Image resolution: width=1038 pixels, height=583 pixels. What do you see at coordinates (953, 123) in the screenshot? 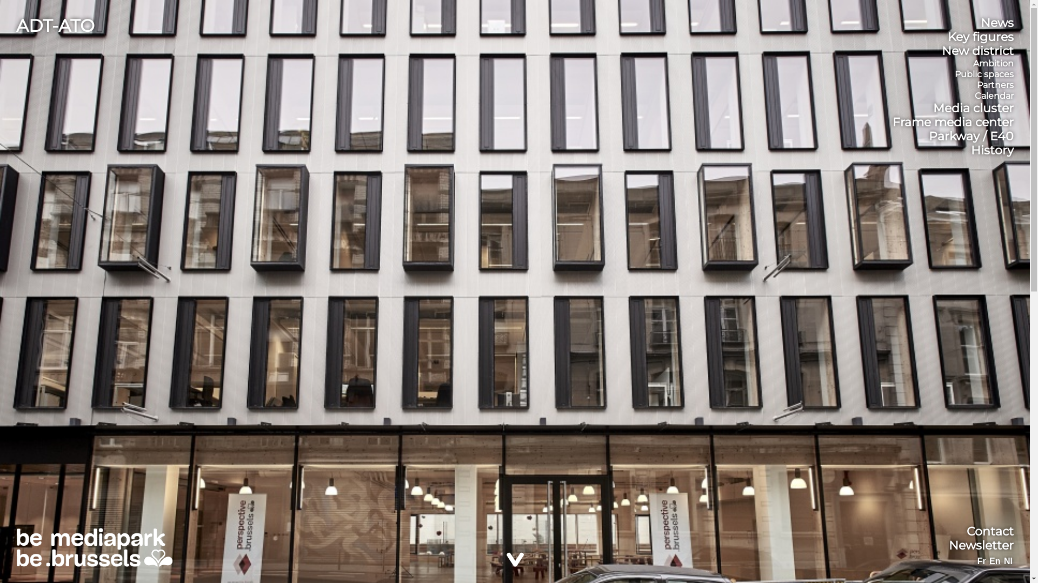
I see `Frame media center` at bounding box center [953, 123].